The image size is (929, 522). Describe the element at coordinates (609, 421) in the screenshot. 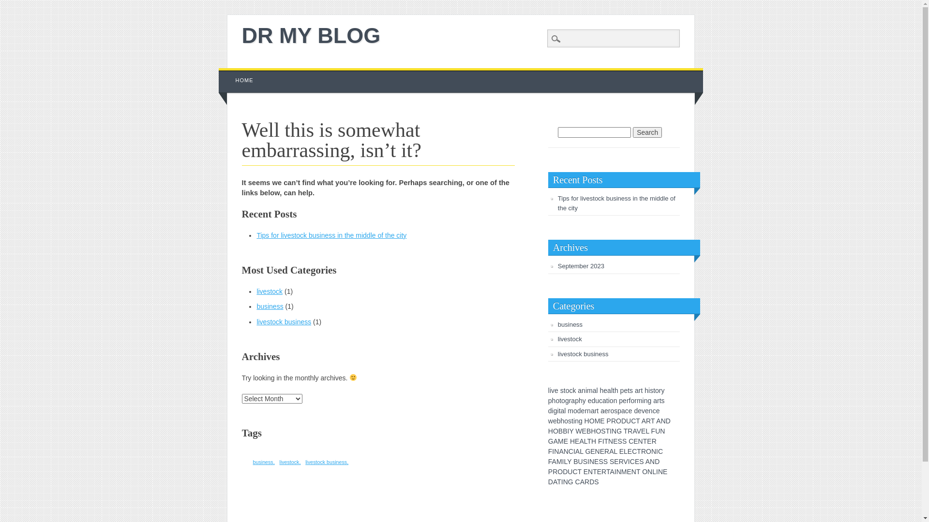

I see `P` at that location.